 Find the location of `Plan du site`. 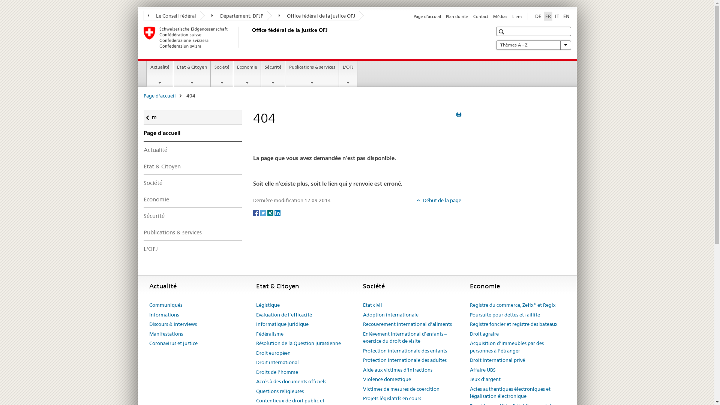

Plan du site is located at coordinates (457, 16).